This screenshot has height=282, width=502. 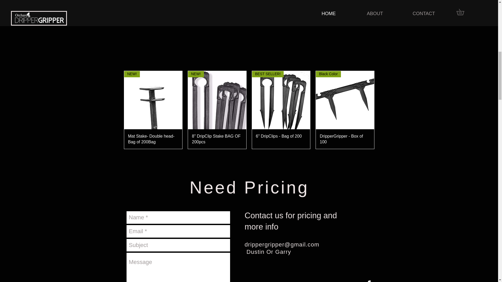 I want to click on Black Color, so click(x=345, y=100).